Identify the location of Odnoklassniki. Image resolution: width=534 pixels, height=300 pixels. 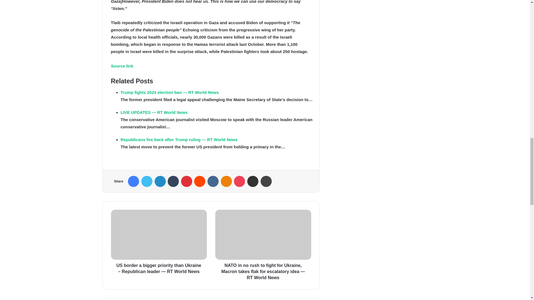
(226, 181).